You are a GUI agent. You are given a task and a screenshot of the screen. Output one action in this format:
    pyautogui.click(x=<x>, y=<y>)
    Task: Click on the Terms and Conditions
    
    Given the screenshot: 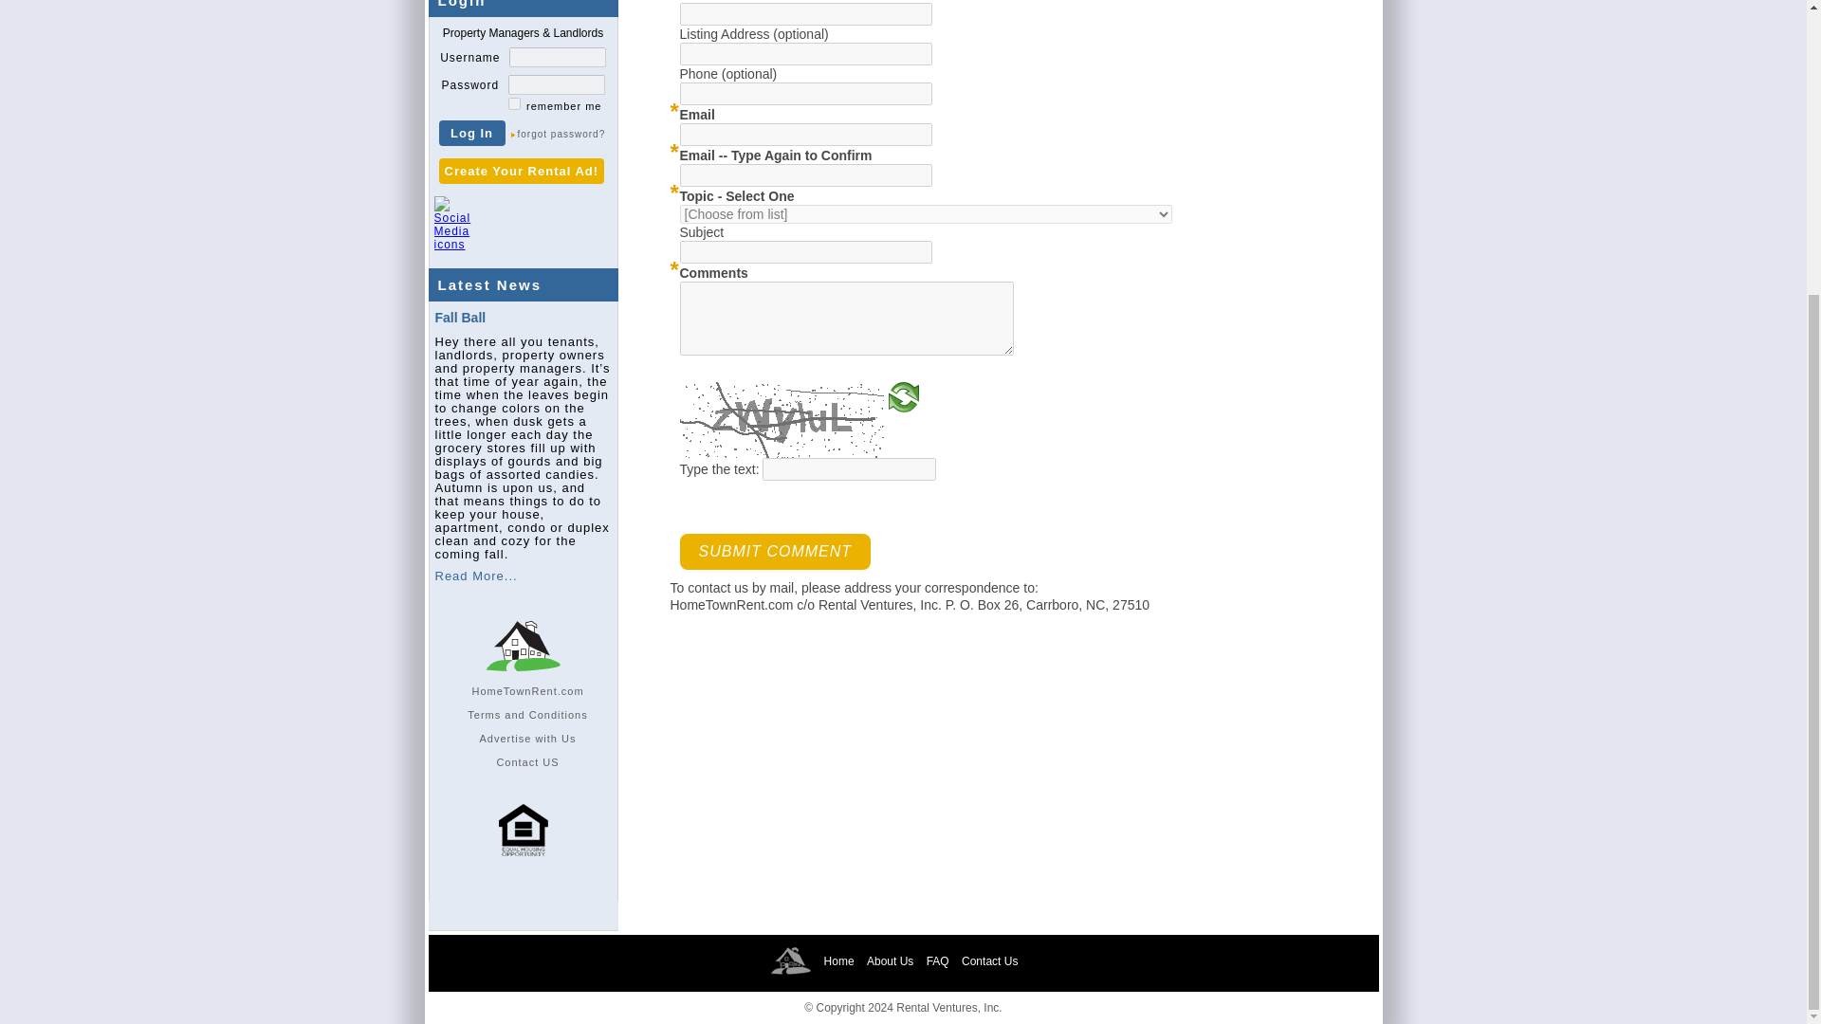 What is the action you would take?
    pyautogui.click(x=527, y=715)
    